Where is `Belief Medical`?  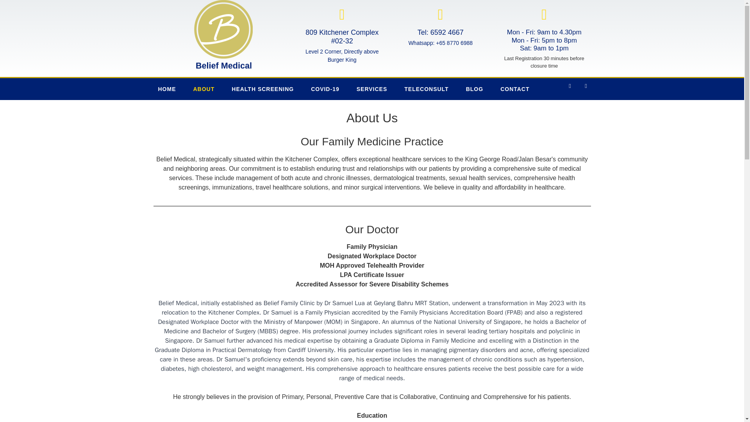 Belief Medical is located at coordinates (242, 68).